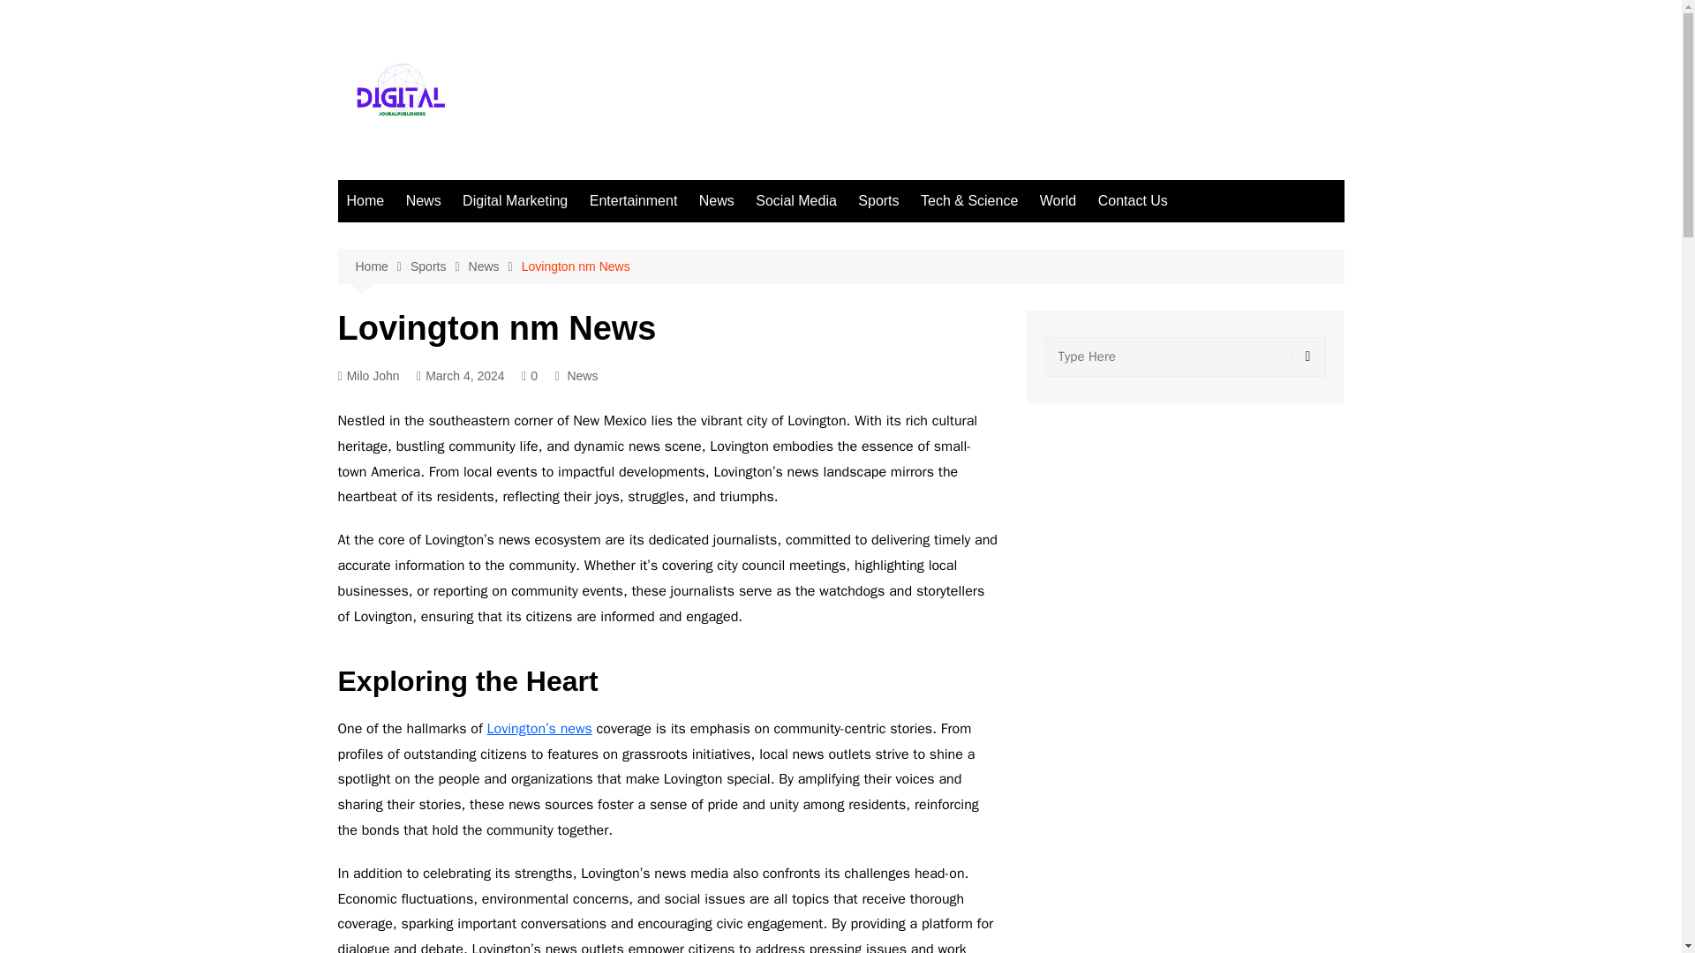 This screenshot has width=1695, height=953. What do you see at coordinates (365, 201) in the screenshot?
I see `Home` at bounding box center [365, 201].